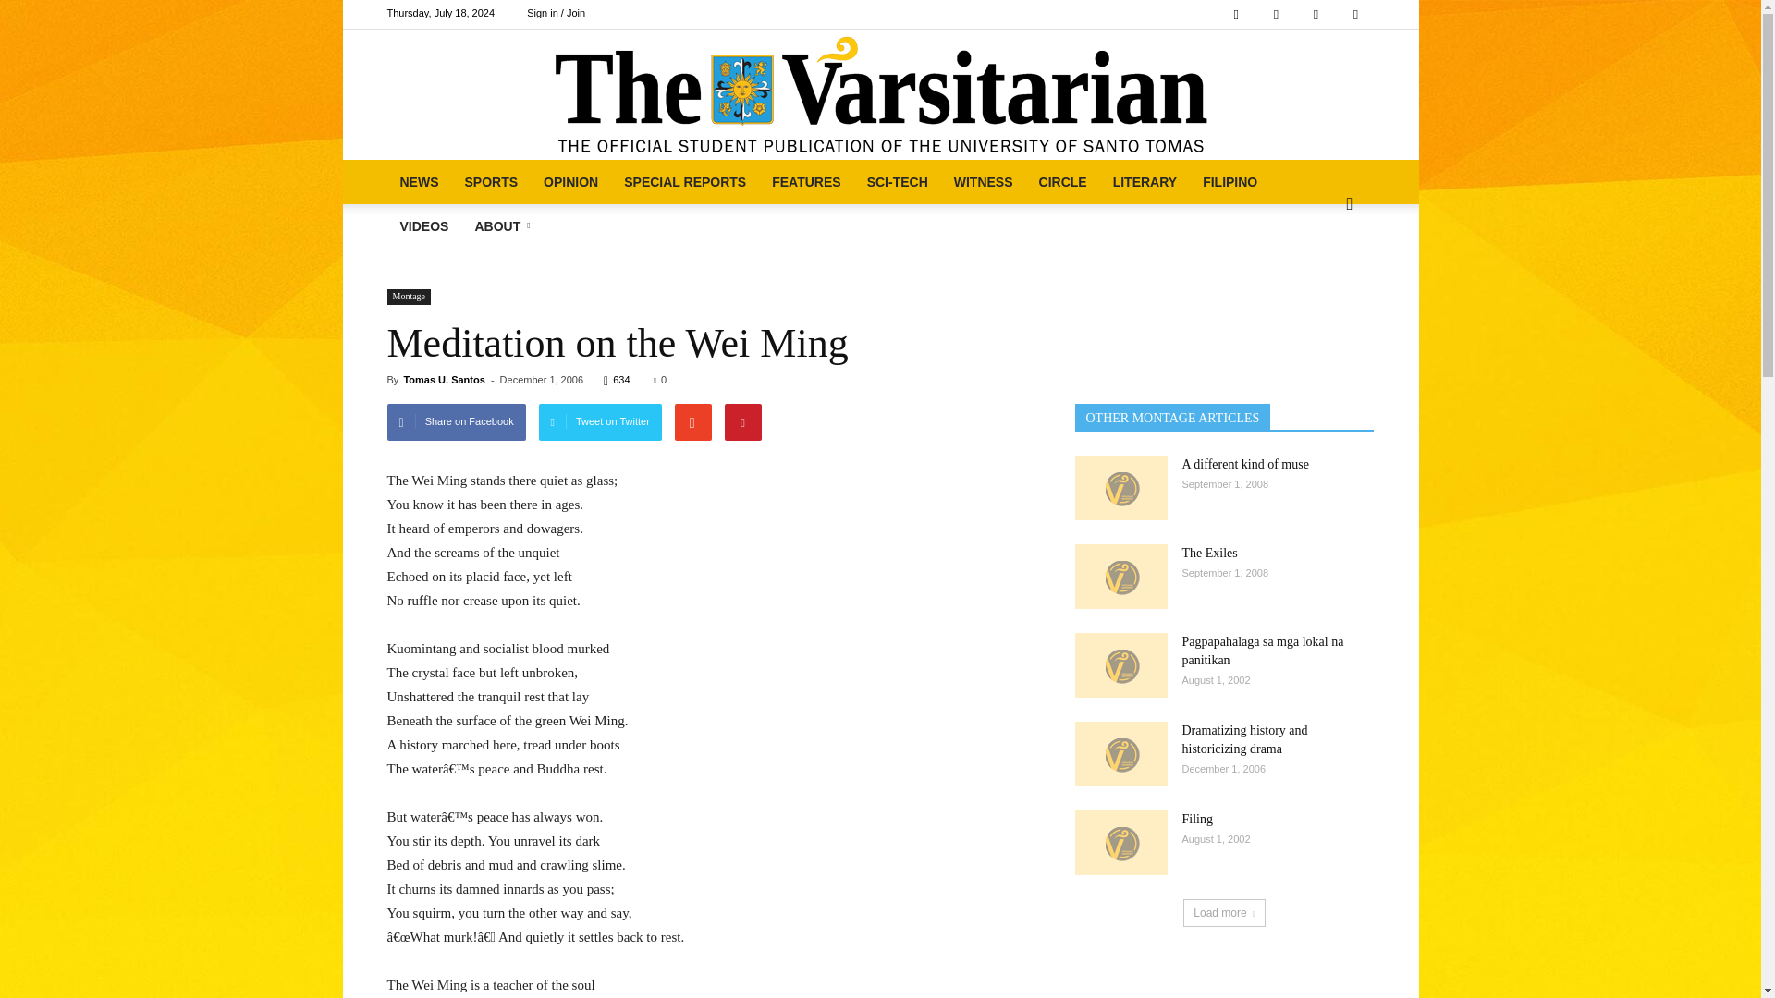 The height and width of the screenshot is (998, 1775). What do you see at coordinates (418, 181) in the screenshot?
I see `NEWS` at bounding box center [418, 181].